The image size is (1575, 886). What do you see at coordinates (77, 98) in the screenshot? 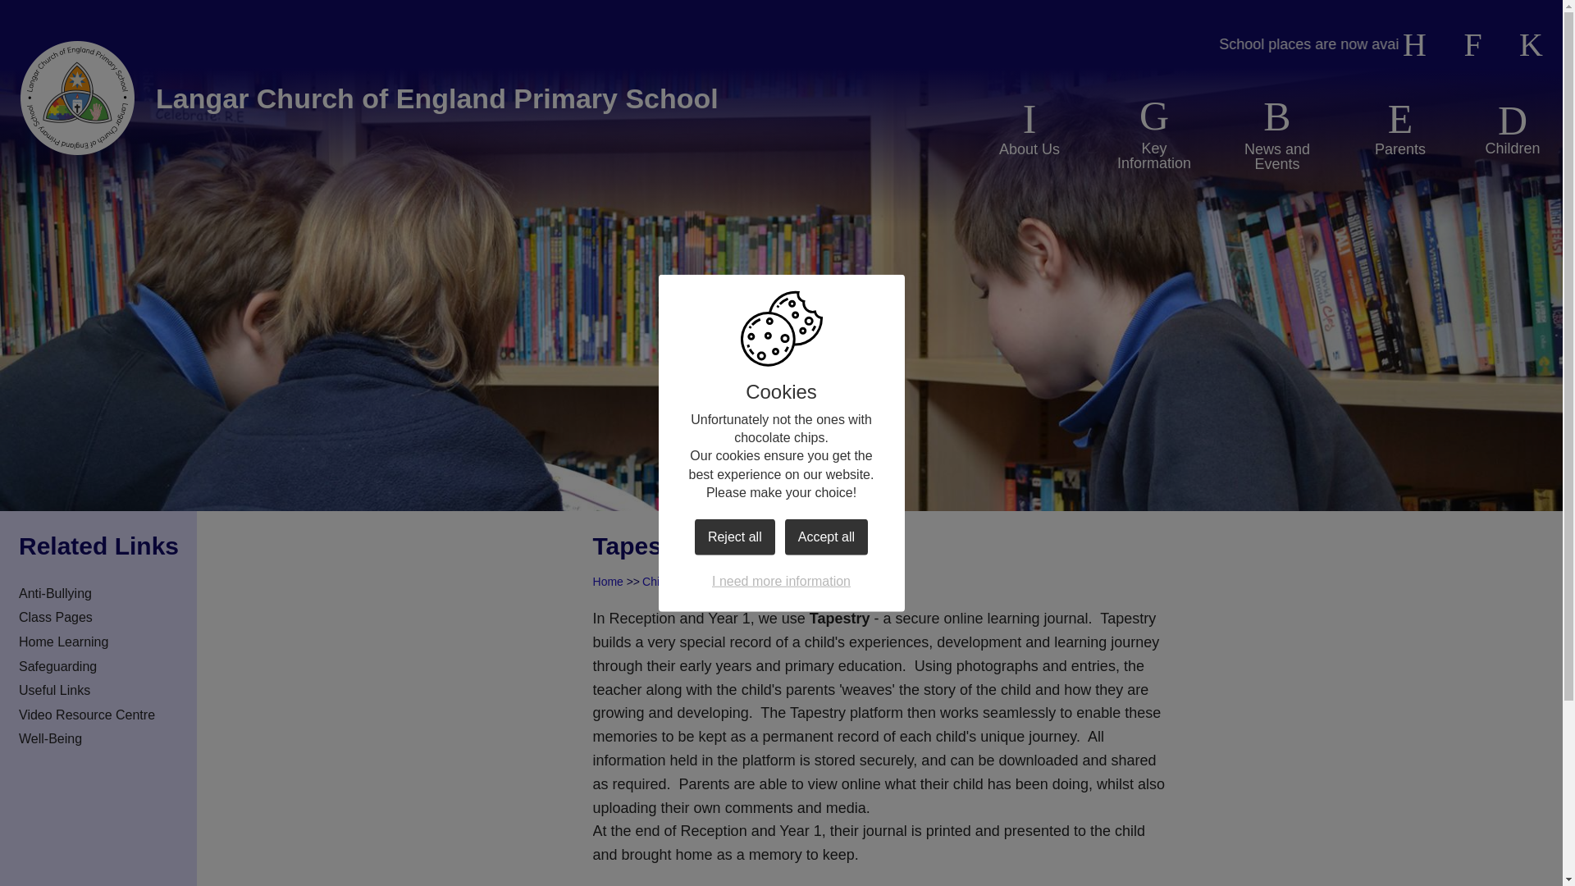
I see `Home Page` at bounding box center [77, 98].